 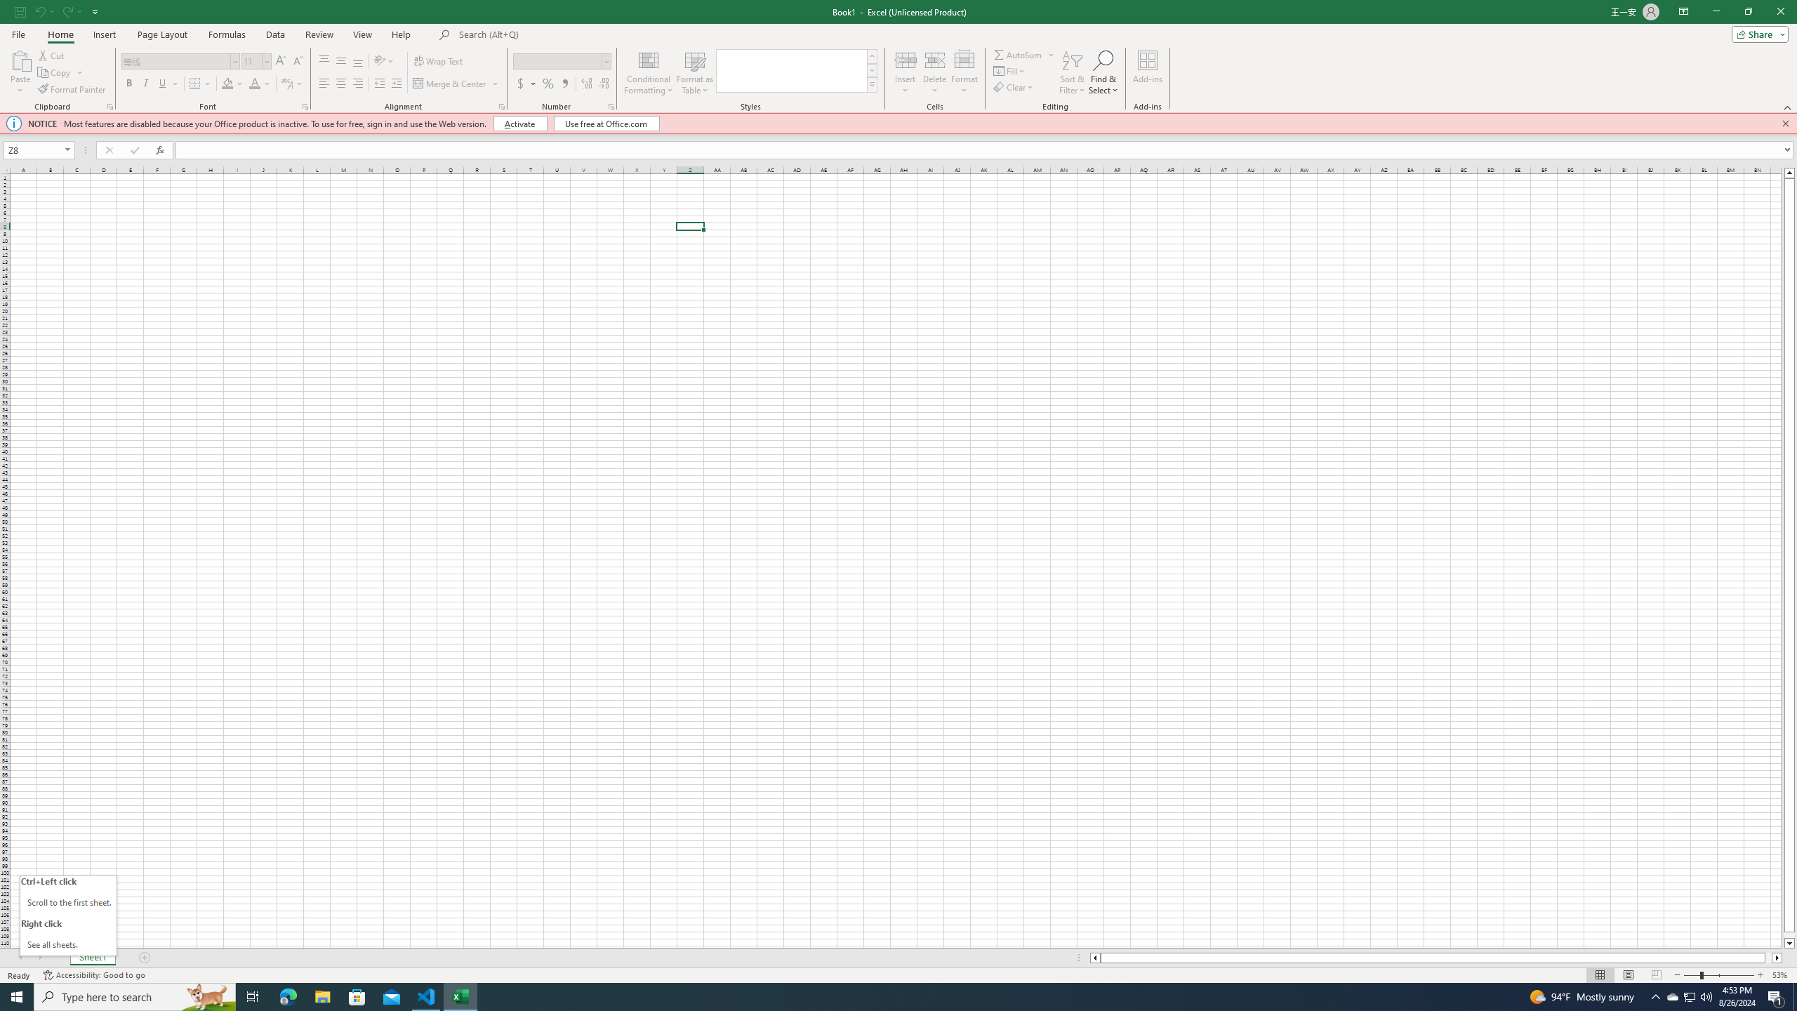 What do you see at coordinates (1436, 958) in the screenshot?
I see `Class: NetUIScrollBar` at bounding box center [1436, 958].